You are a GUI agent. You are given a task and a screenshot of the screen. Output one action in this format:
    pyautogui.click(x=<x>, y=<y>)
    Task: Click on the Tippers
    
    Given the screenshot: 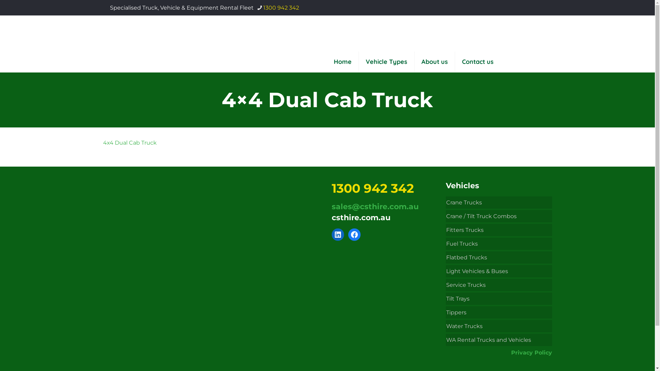 What is the action you would take?
    pyautogui.click(x=499, y=313)
    